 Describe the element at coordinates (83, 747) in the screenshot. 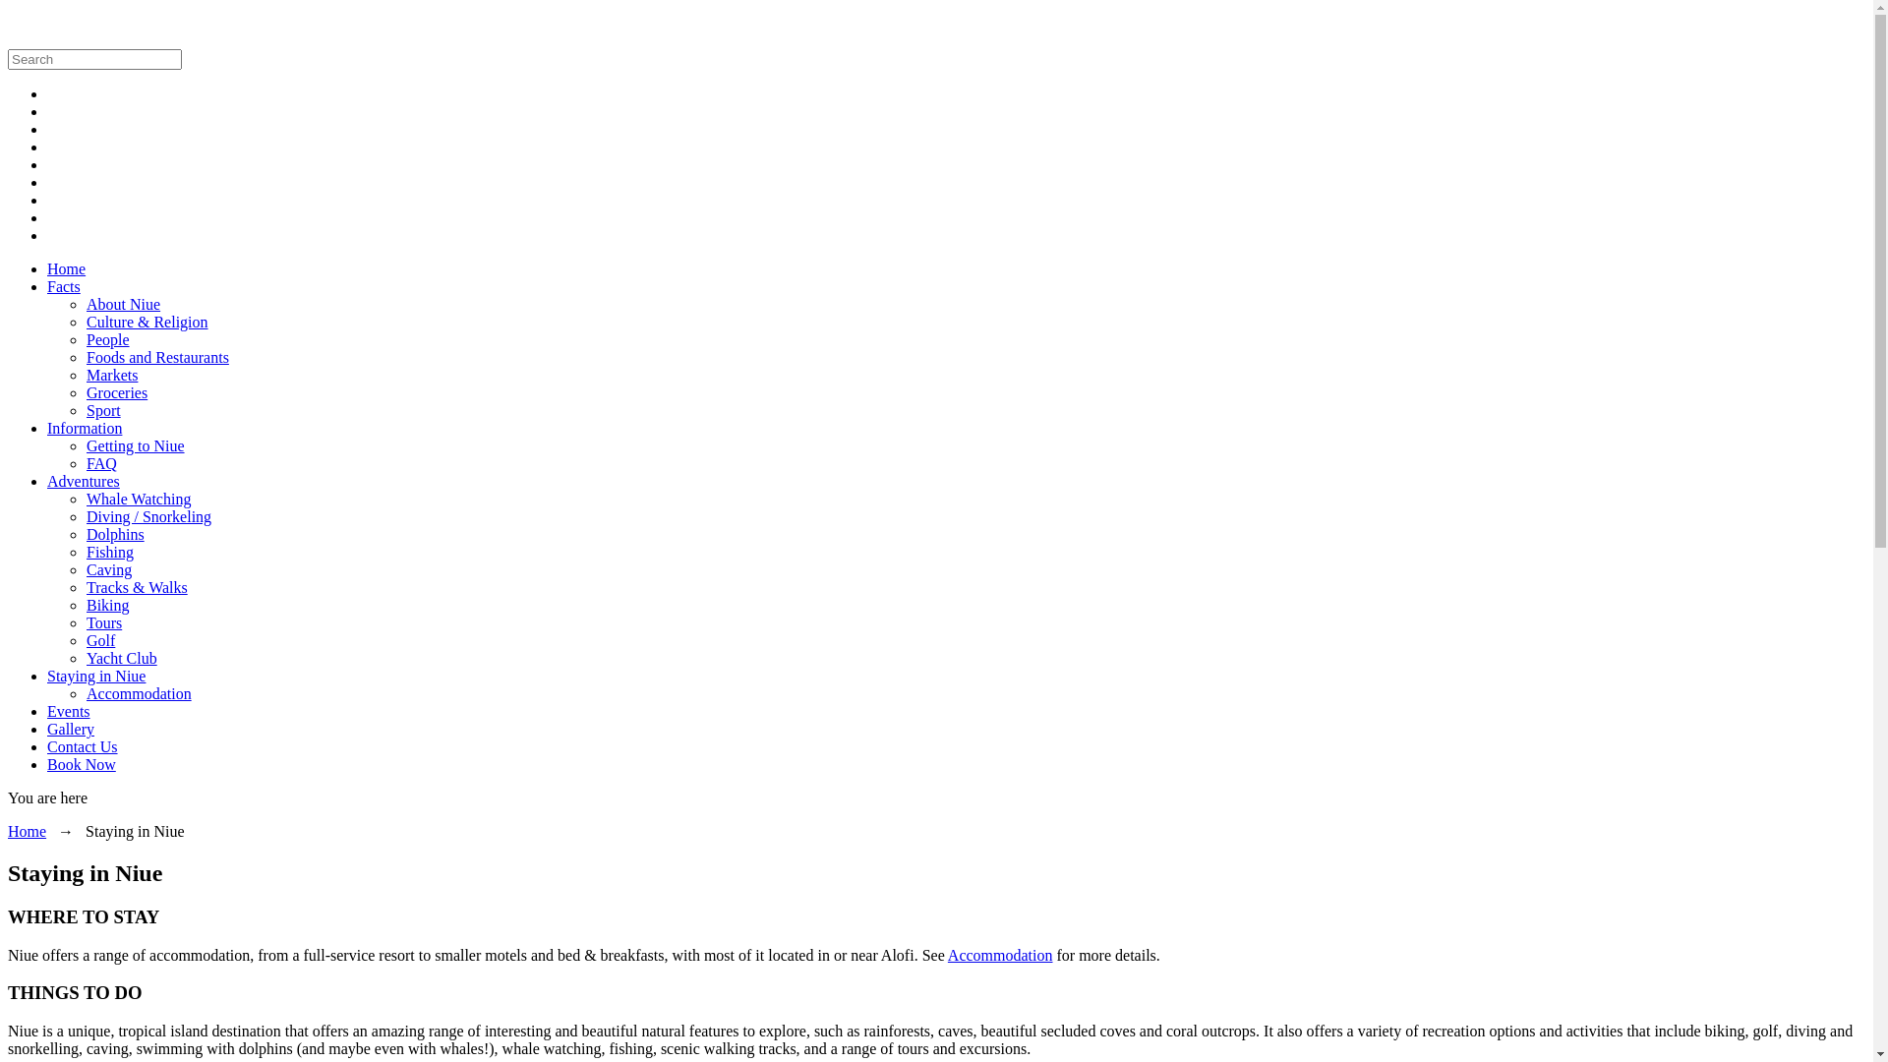

I see `Contact Us` at that location.